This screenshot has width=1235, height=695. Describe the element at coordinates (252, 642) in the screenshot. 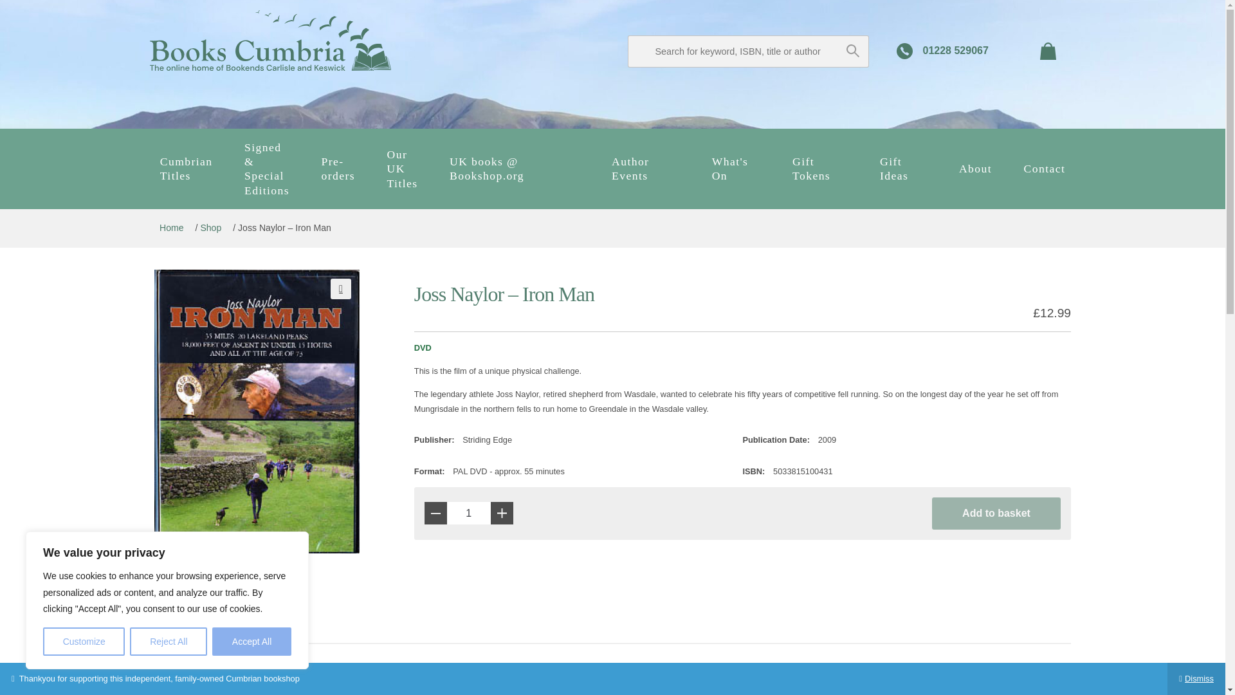

I see `Accept All` at that location.